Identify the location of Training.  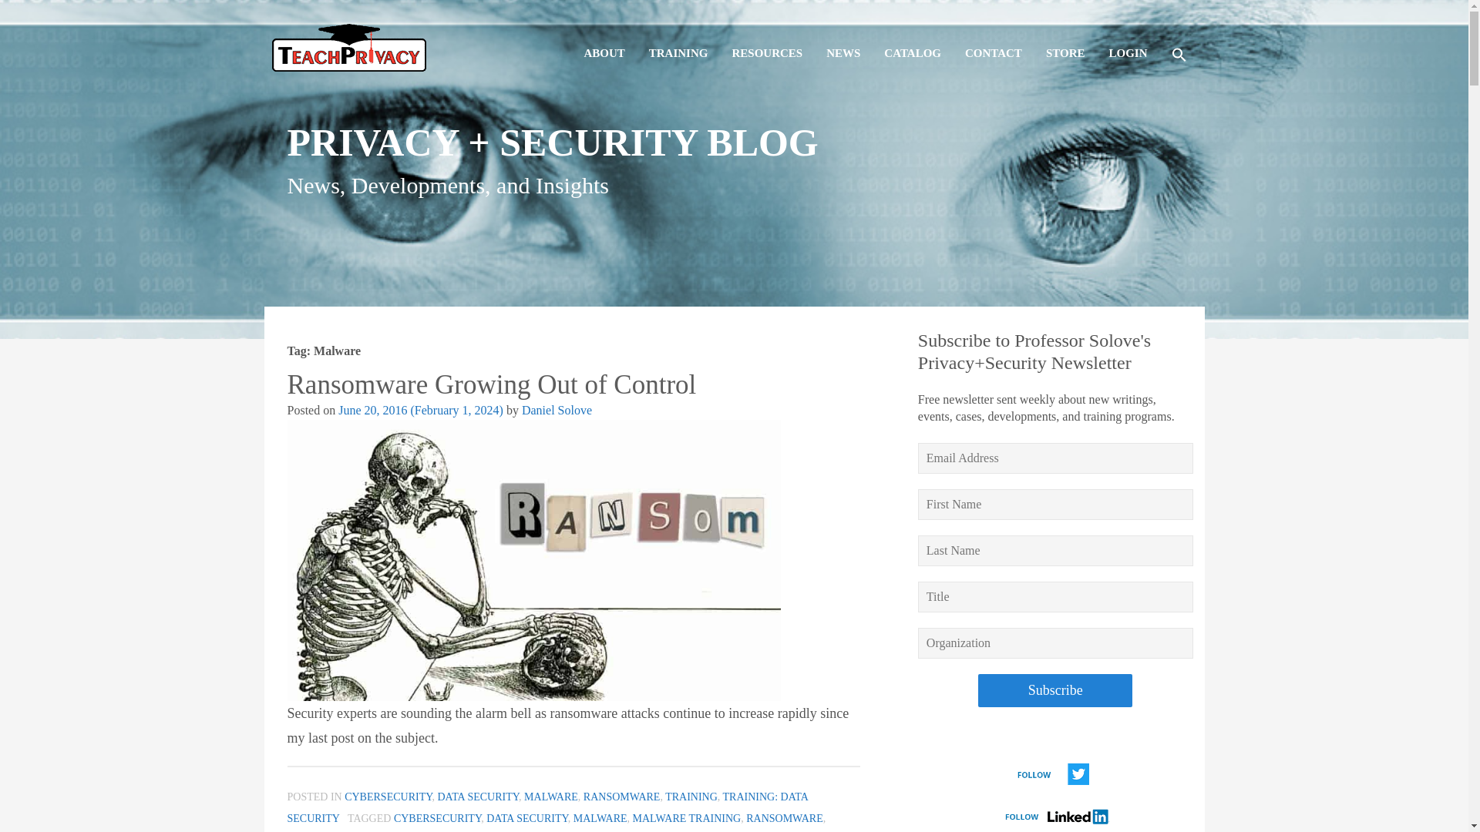
(678, 40).